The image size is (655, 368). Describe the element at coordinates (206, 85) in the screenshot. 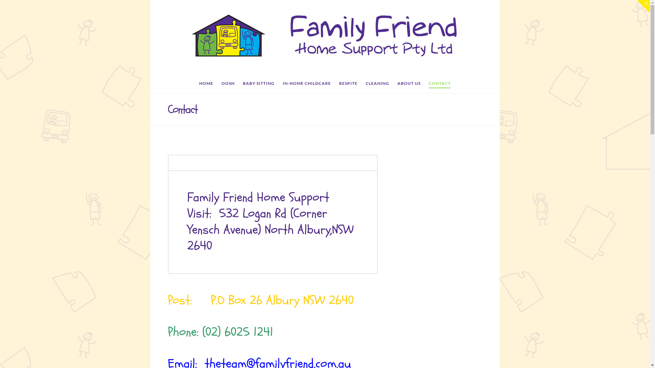

I see `HOME` at that location.